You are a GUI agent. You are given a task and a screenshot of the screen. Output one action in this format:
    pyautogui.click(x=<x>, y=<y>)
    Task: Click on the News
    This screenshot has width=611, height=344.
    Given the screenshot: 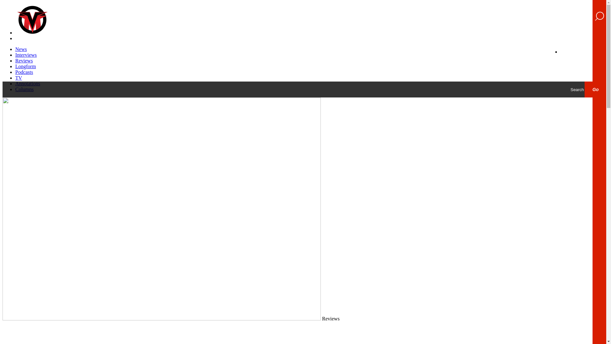 What is the action you would take?
    pyautogui.click(x=21, y=49)
    